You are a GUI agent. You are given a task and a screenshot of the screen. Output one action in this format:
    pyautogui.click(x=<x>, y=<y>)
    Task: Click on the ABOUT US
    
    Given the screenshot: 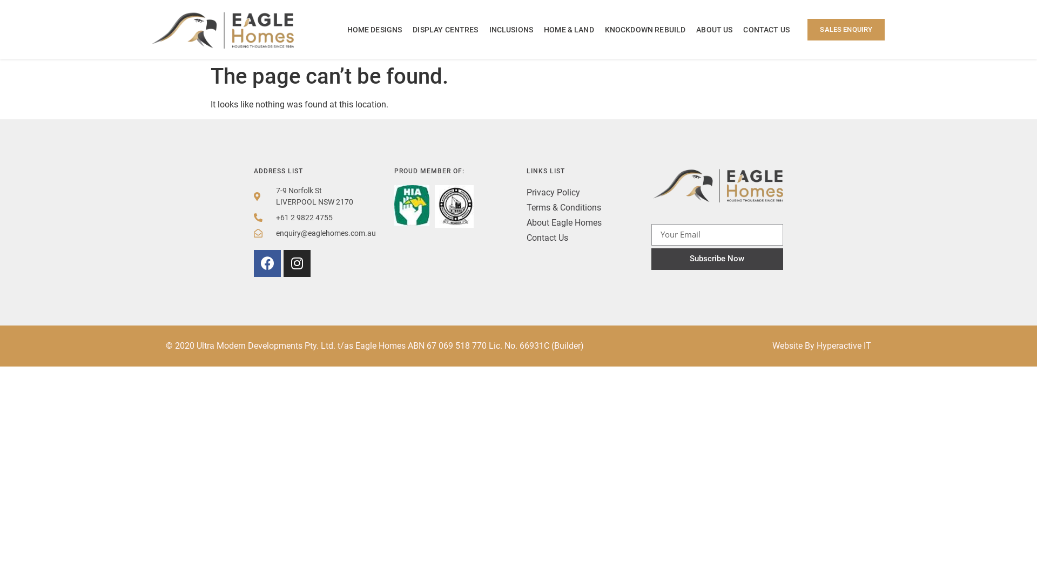 What is the action you would take?
    pyautogui.click(x=714, y=30)
    